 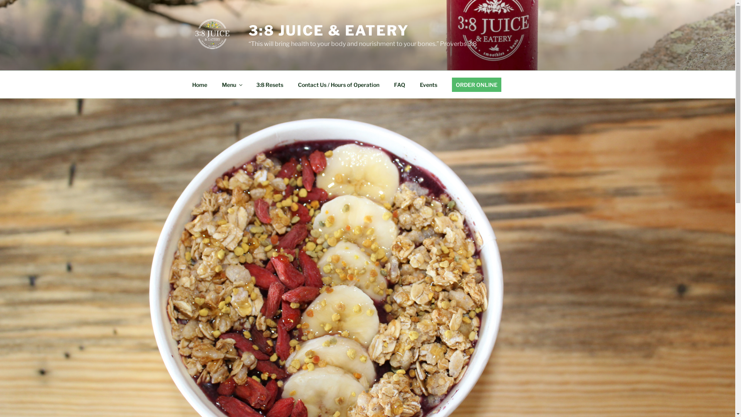 I want to click on 3:8 Resets, so click(x=269, y=84).